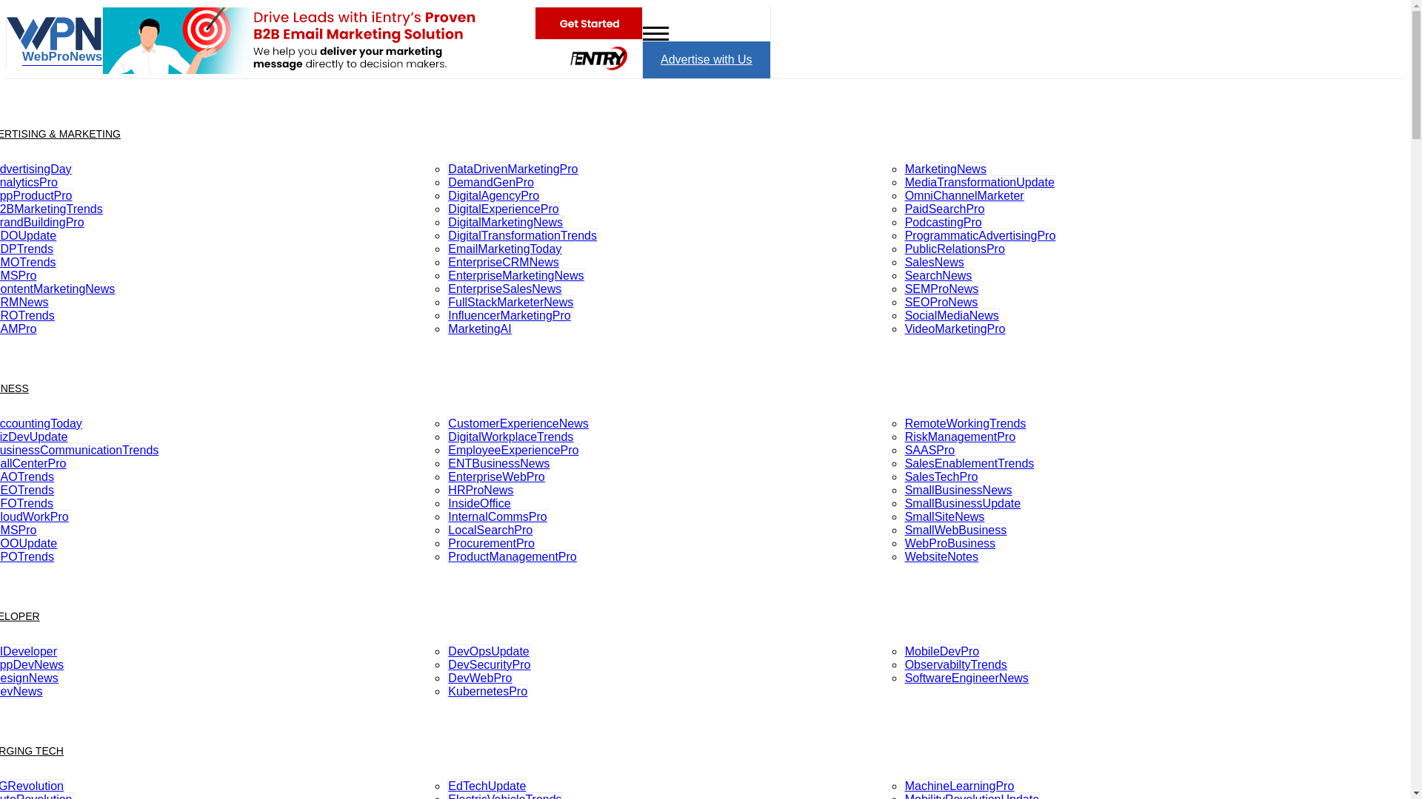 The width and height of the screenshot is (1422, 799). What do you see at coordinates (24, 302) in the screenshot?
I see `CRMNews` at bounding box center [24, 302].